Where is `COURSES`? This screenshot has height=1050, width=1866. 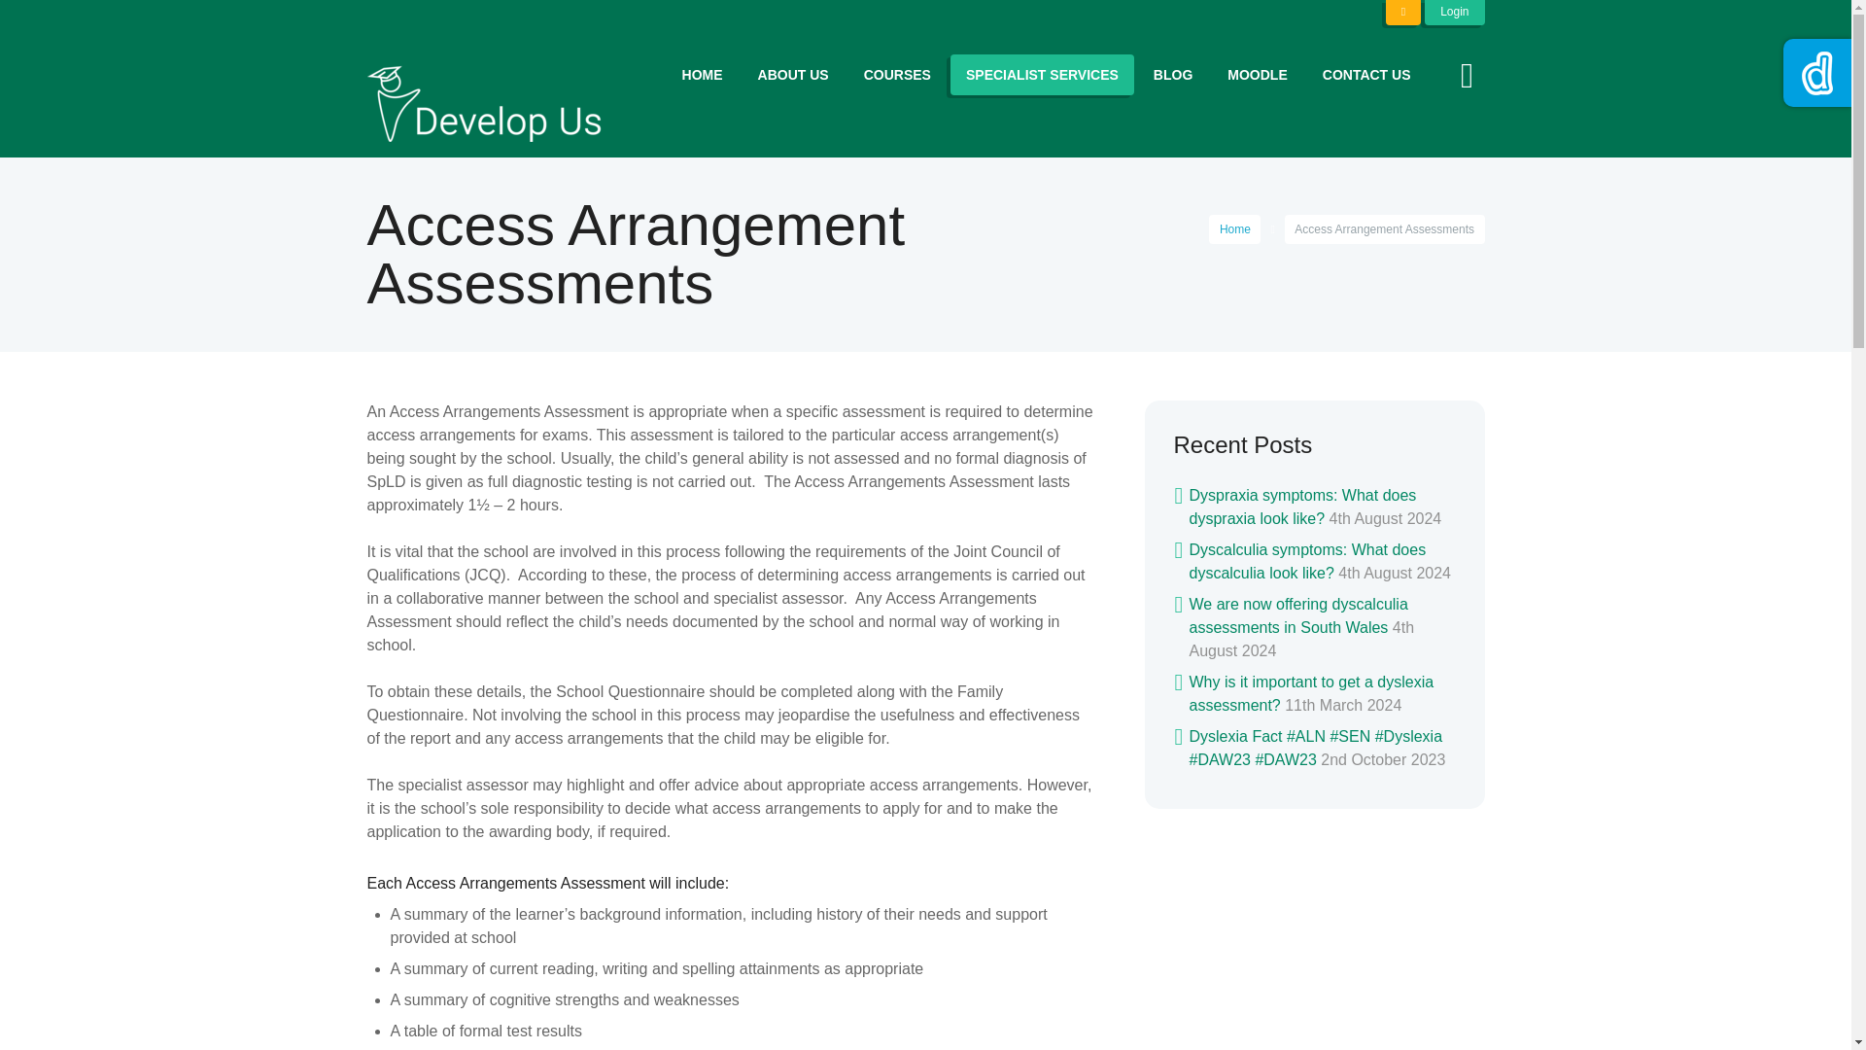
COURSES is located at coordinates (897, 75).